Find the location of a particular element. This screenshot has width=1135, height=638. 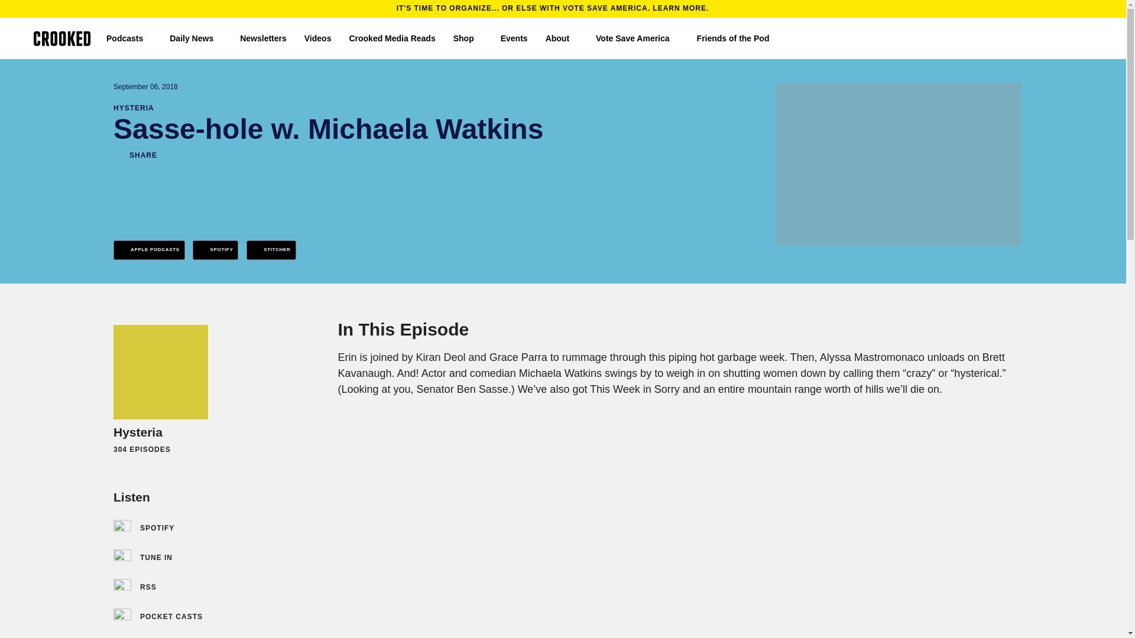

Vote Save America is located at coordinates (637, 38).